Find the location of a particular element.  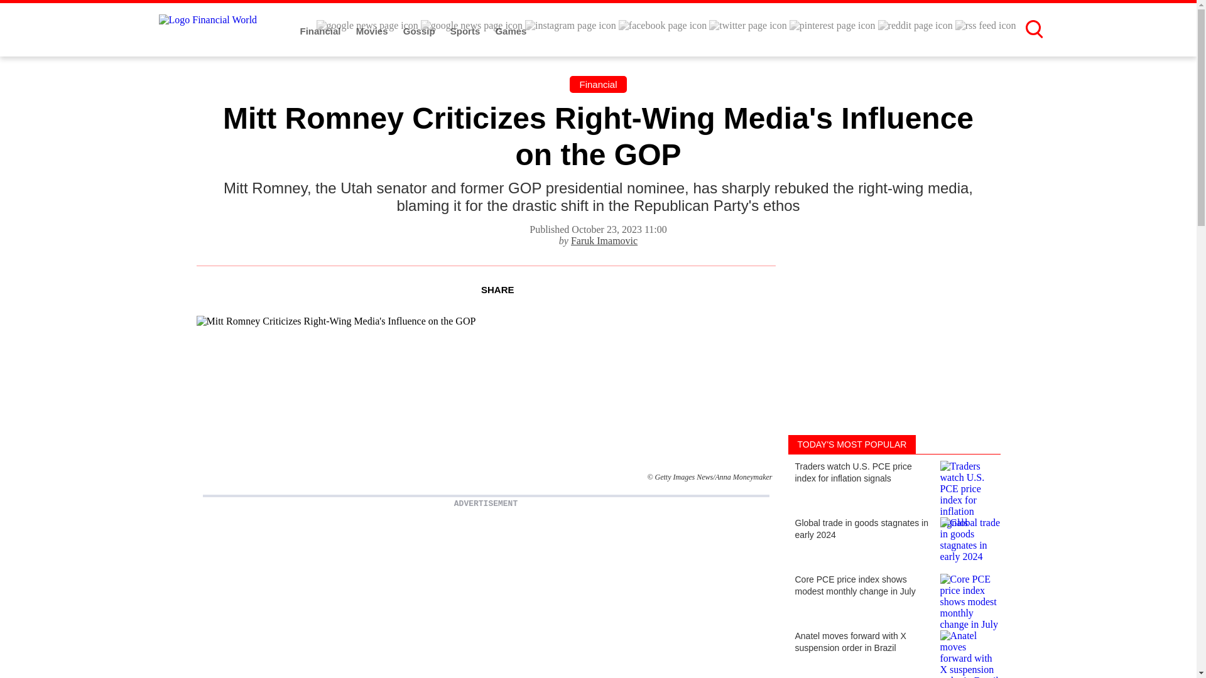

Sports is located at coordinates (466, 31).